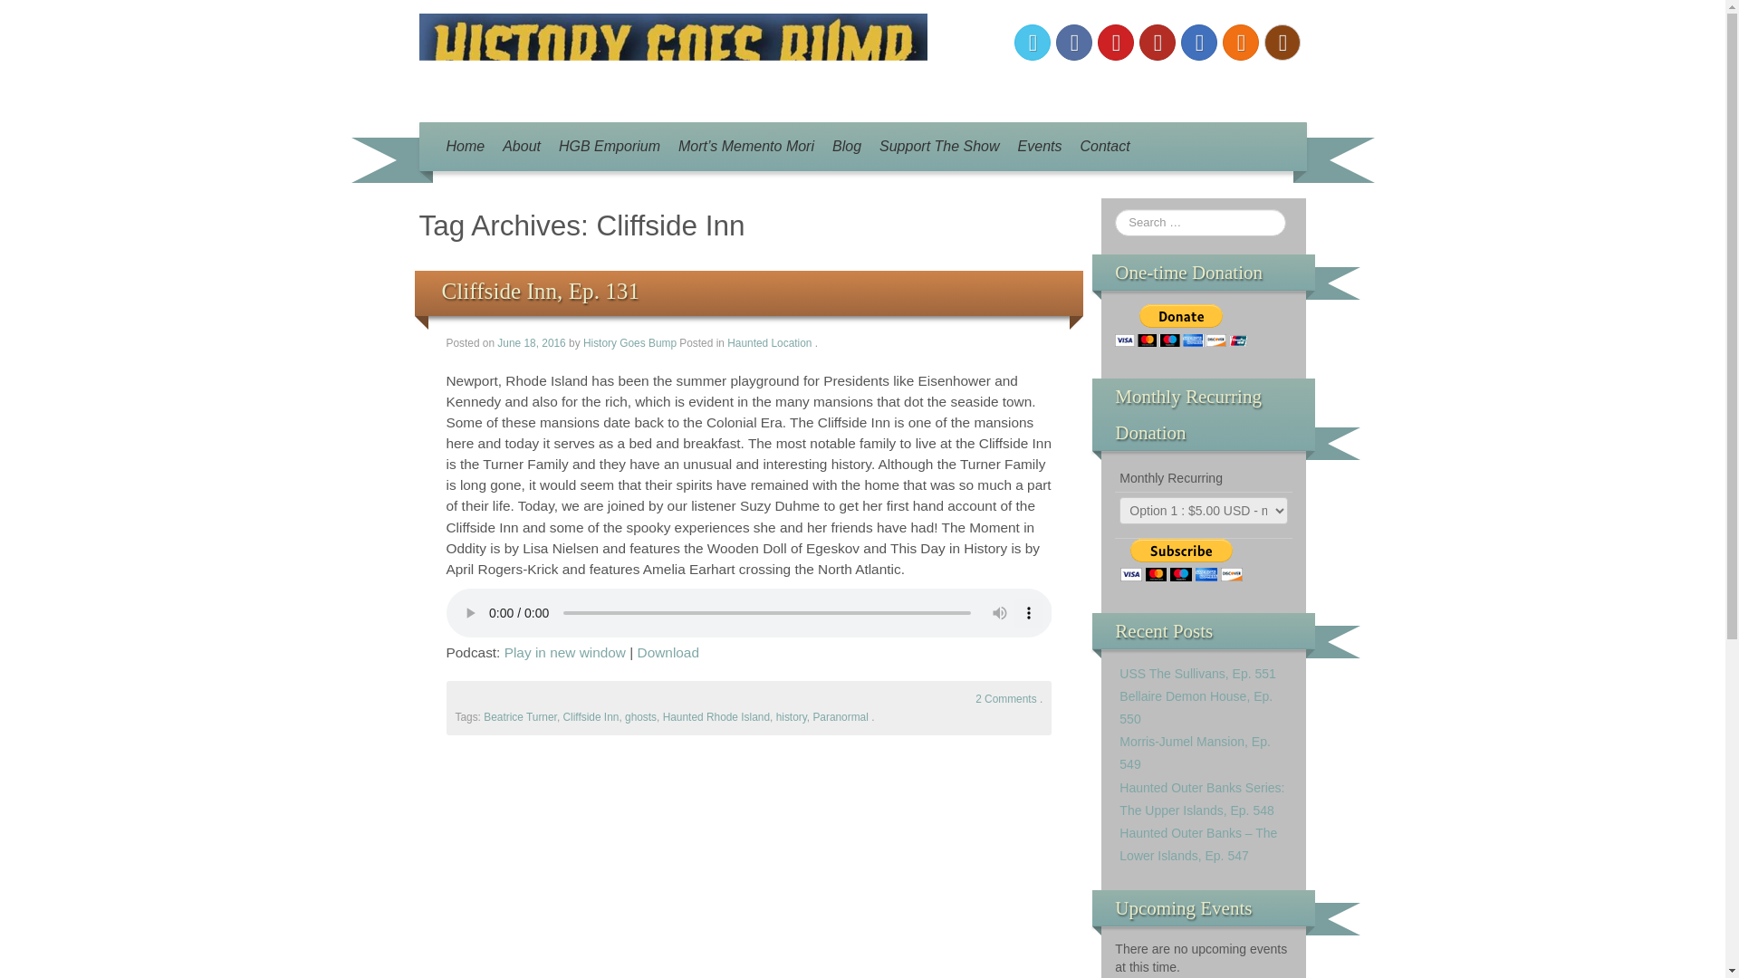 The width and height of the screenshot is (1739, 978). Describe the element at coordinates (533, 342) in the screenshot. I see `June 18, 2016` at that location.